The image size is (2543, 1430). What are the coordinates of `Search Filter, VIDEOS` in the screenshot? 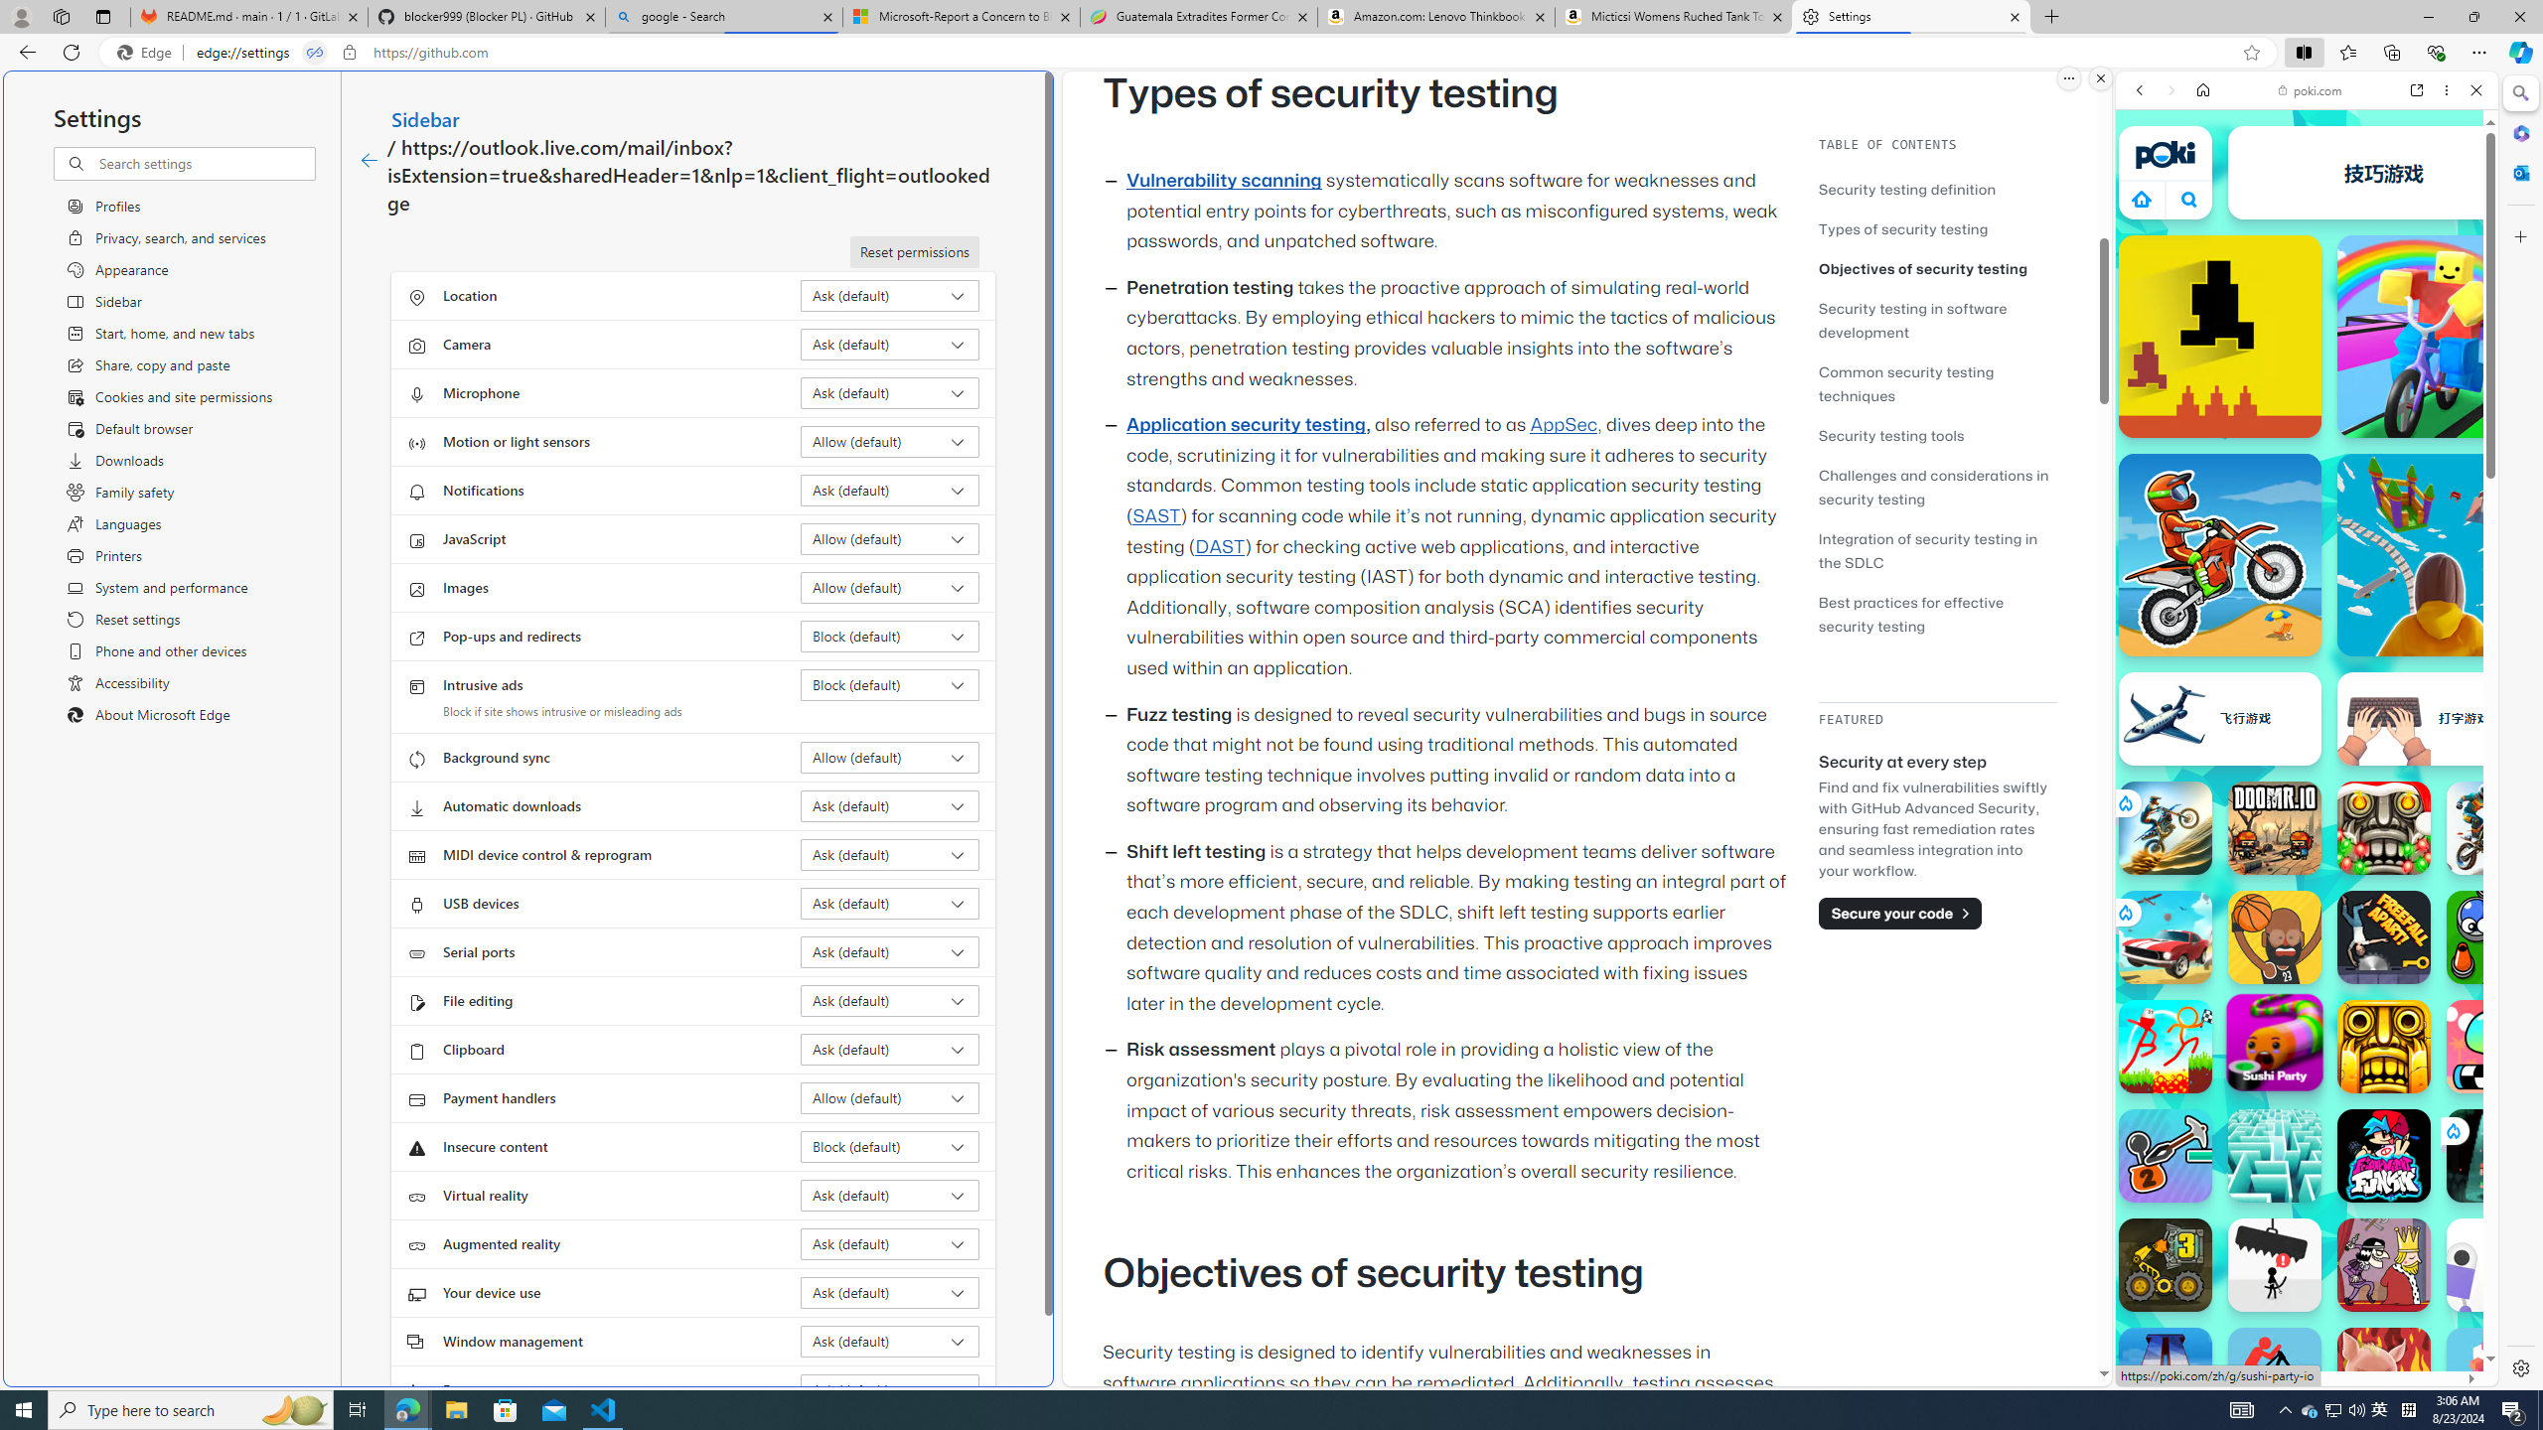 It's located at (2272, 226).